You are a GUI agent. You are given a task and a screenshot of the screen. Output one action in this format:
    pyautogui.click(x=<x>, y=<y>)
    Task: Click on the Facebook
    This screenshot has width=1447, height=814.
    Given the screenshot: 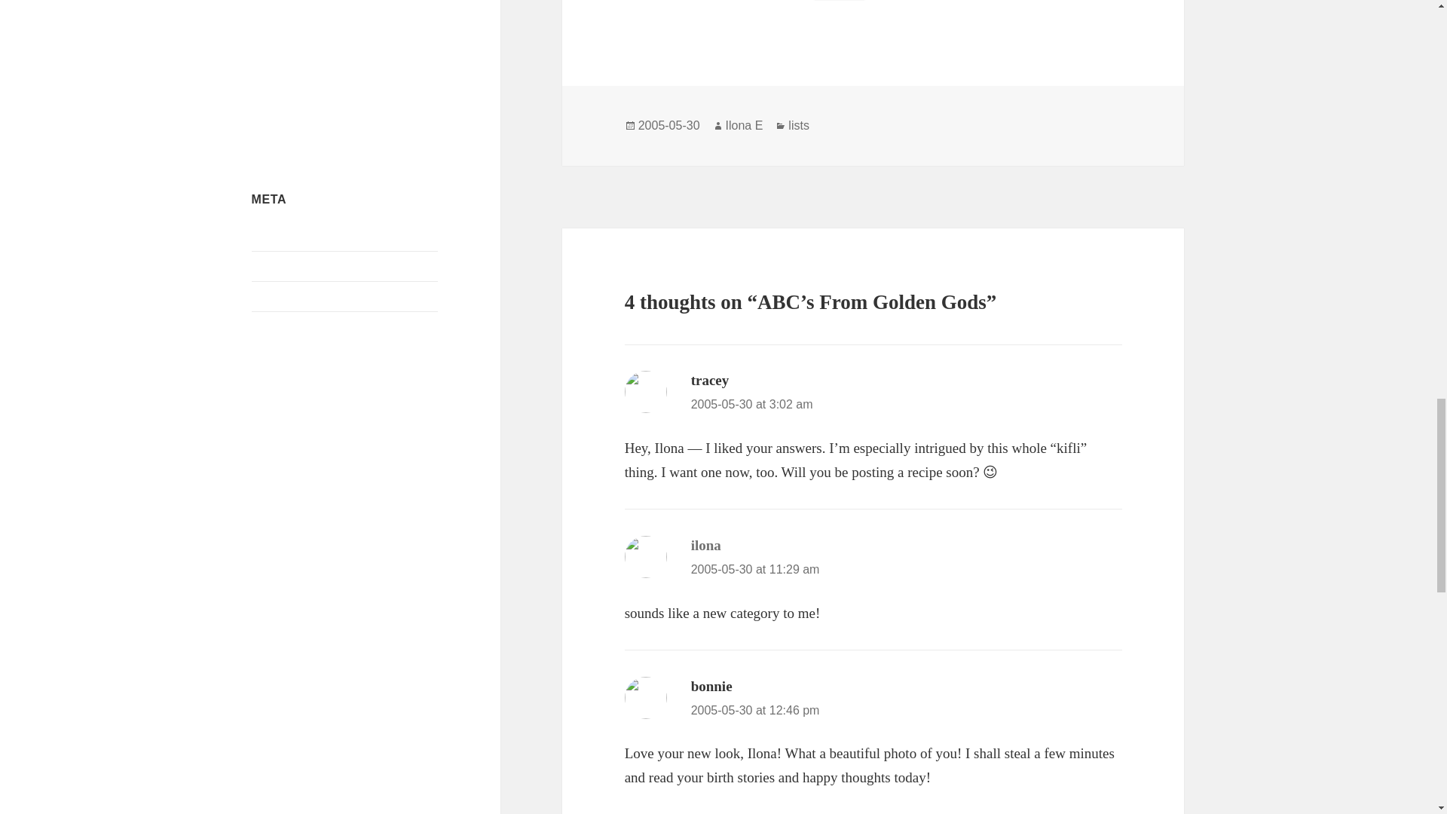 What is the action you would take?
    pyautogui.click(x=276, y=101)
    